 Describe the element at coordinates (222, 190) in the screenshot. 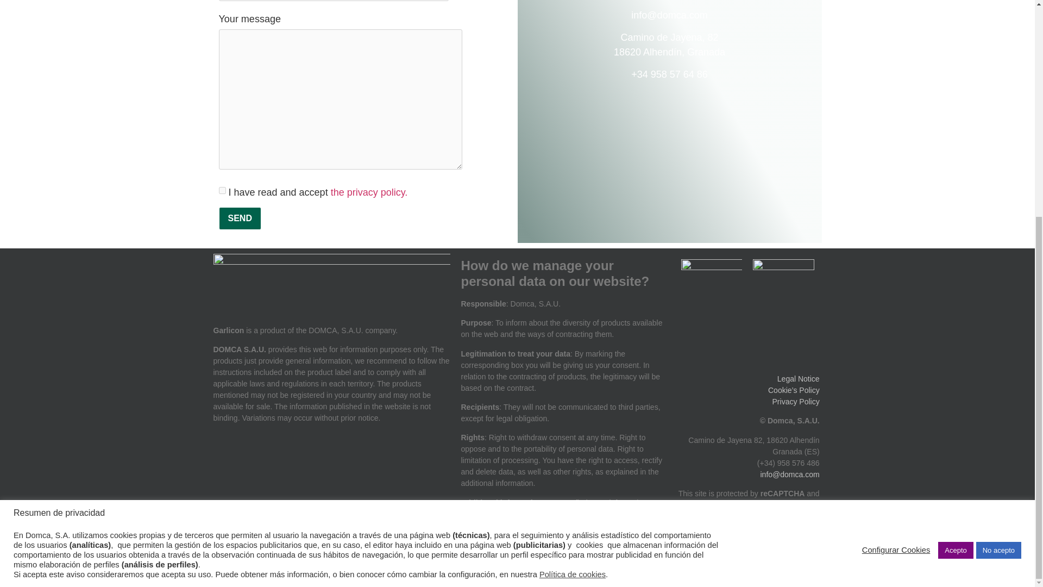

I see `1` at that location.